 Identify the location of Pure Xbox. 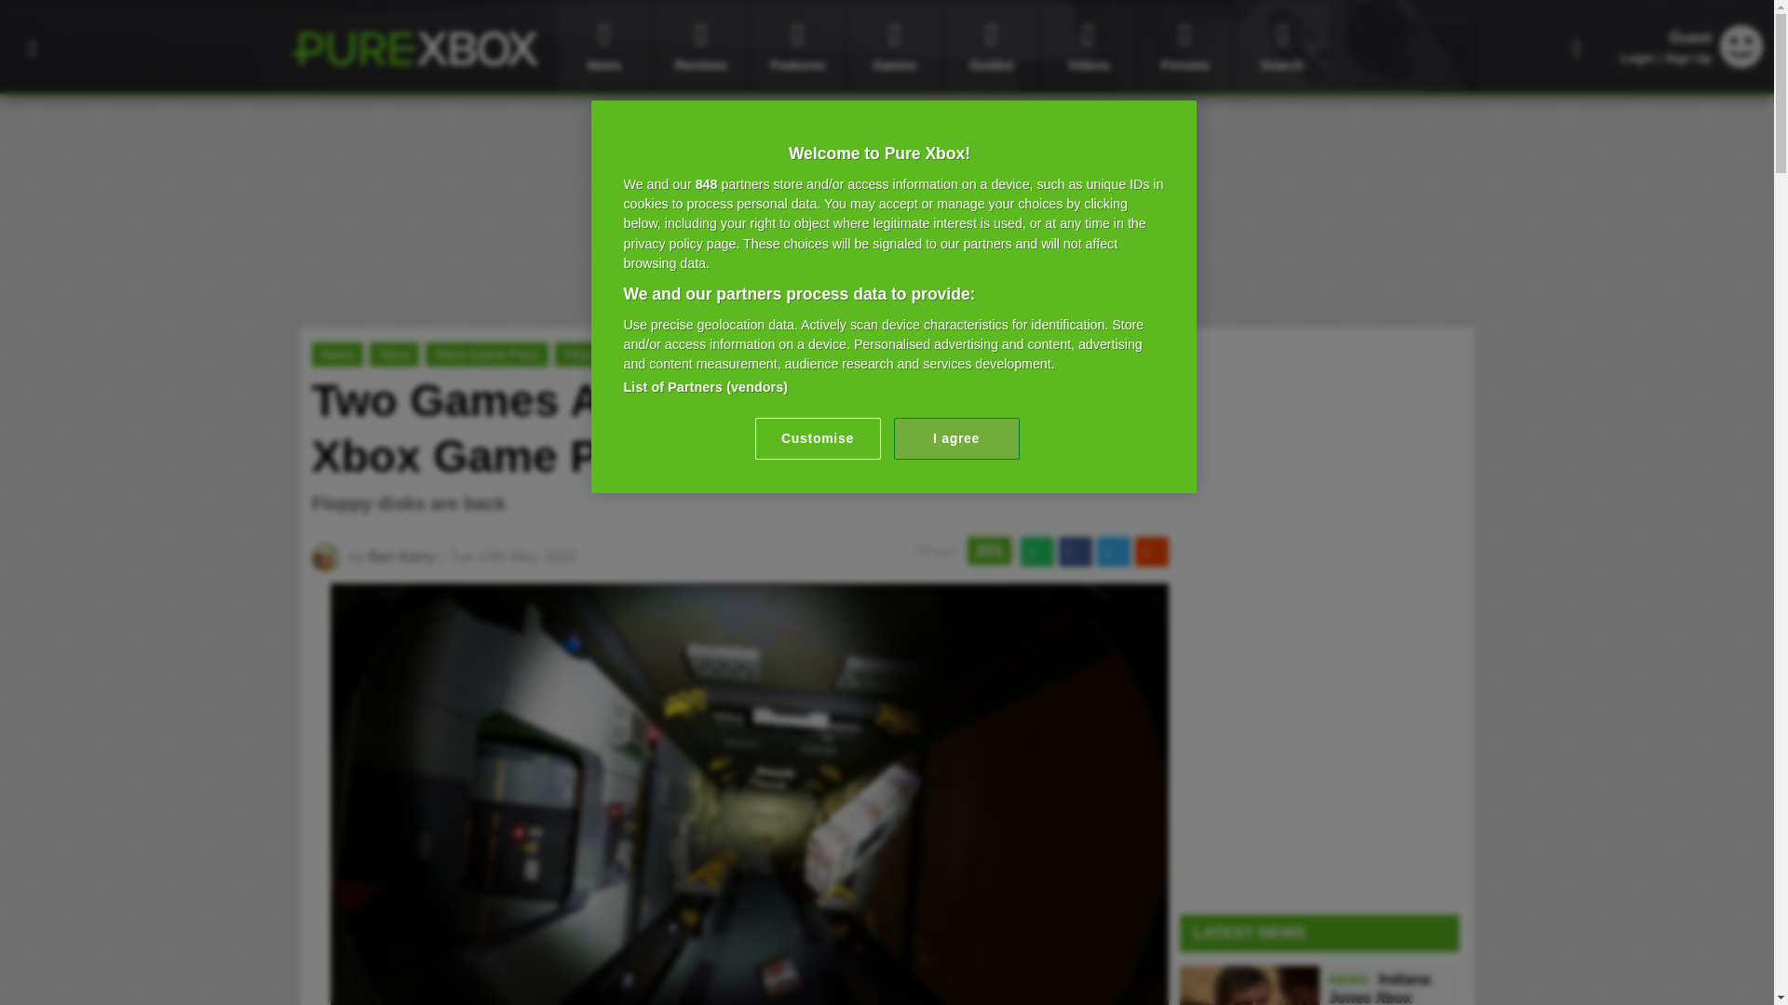
(413, 48).